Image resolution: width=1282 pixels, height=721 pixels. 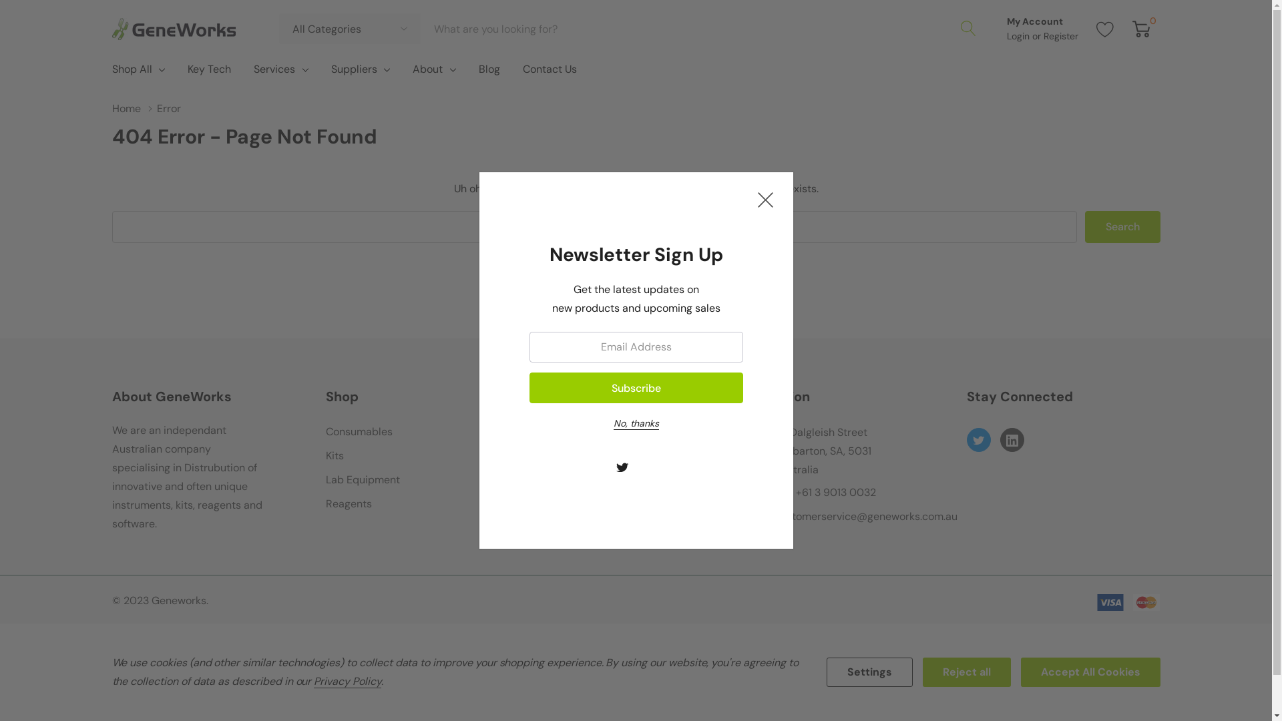 What do you see at coordinates (359, 432) in the screenshot?
I see `Consumables` at bounding box center [359, 432].